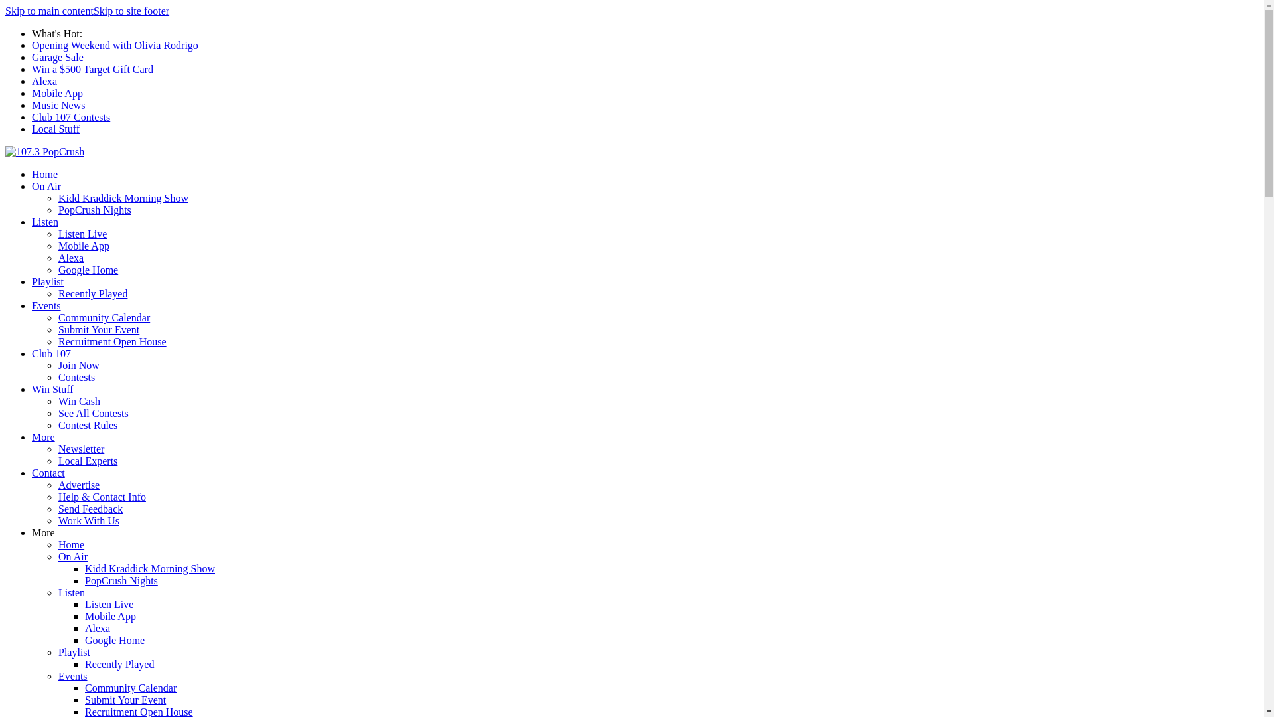  Describe the element at coordinates (88, 425) in the screenshot. I see `Contest Rules` at that location.